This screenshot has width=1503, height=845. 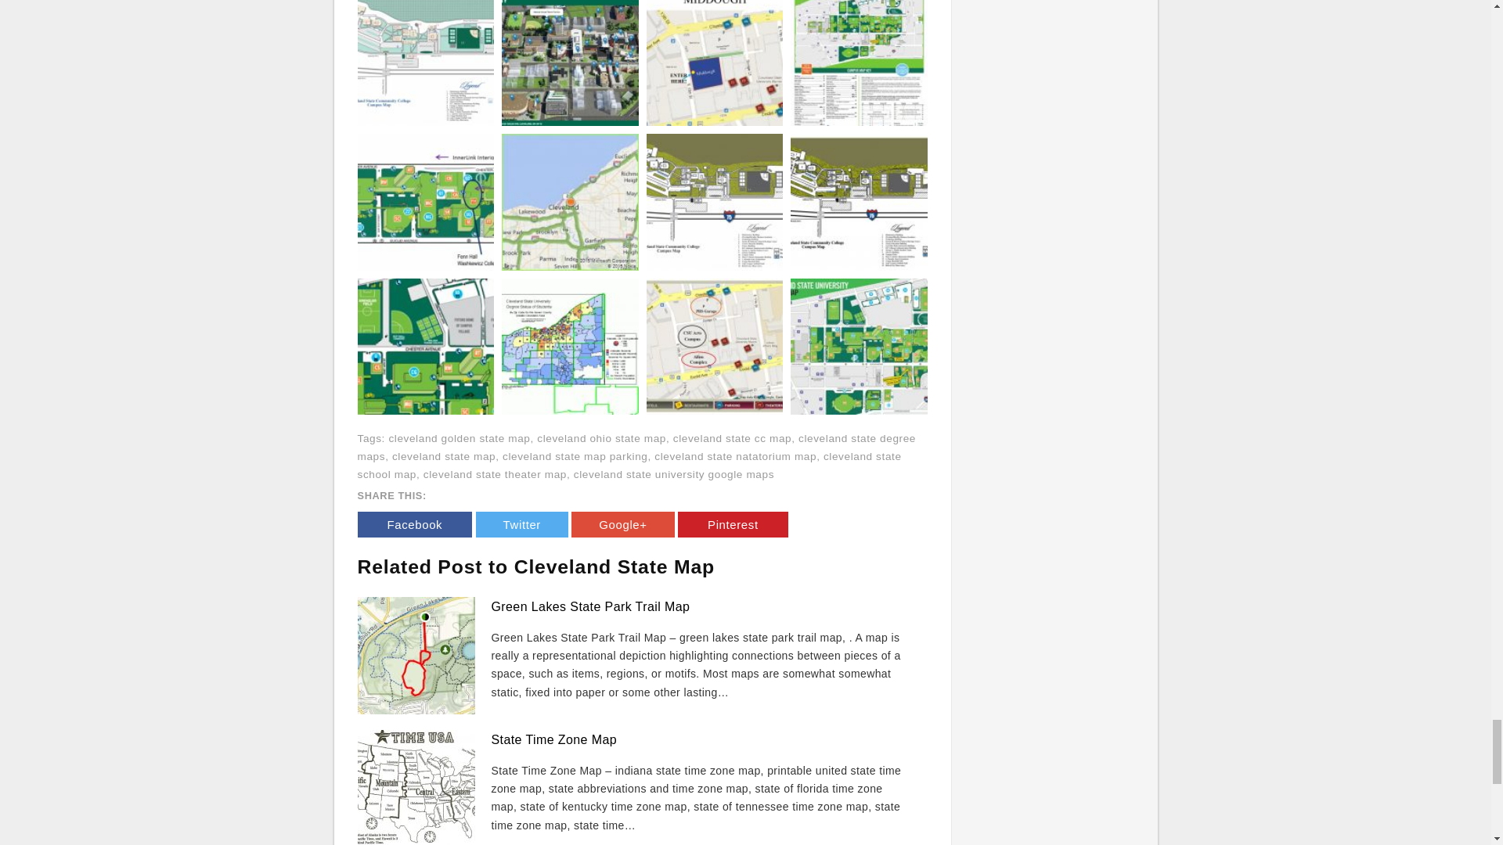 I want to click on cleveland state map parking, so click(x=575, y=455).